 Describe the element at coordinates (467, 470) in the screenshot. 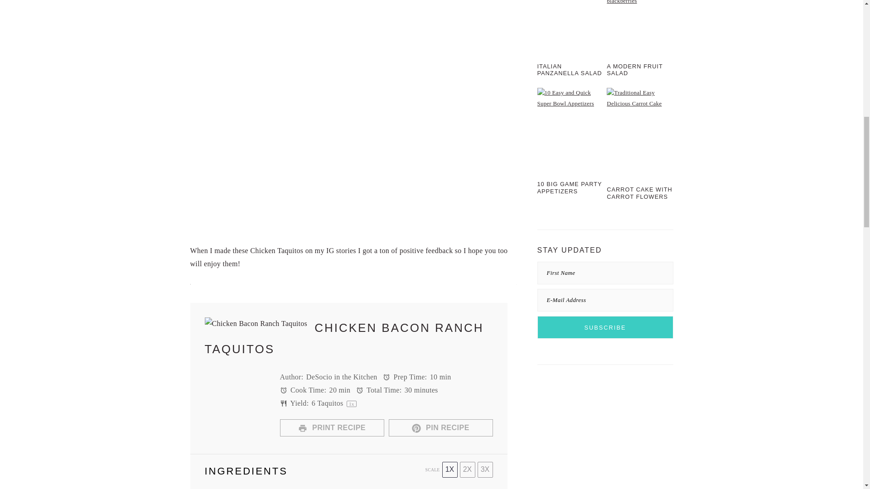

I see `2X` at that location.